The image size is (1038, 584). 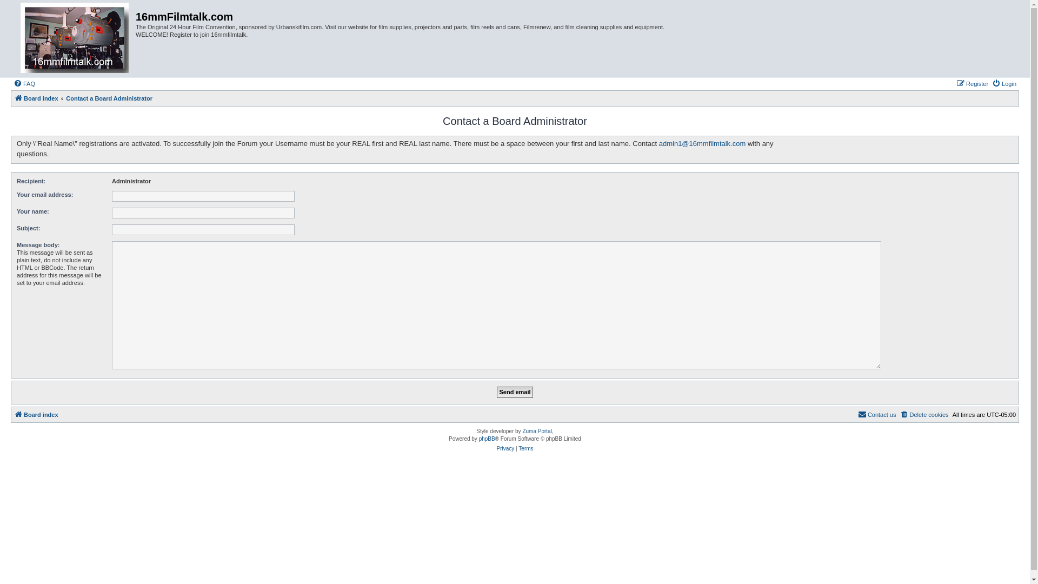 I want to click on Board index, so click(x=36, y=98).